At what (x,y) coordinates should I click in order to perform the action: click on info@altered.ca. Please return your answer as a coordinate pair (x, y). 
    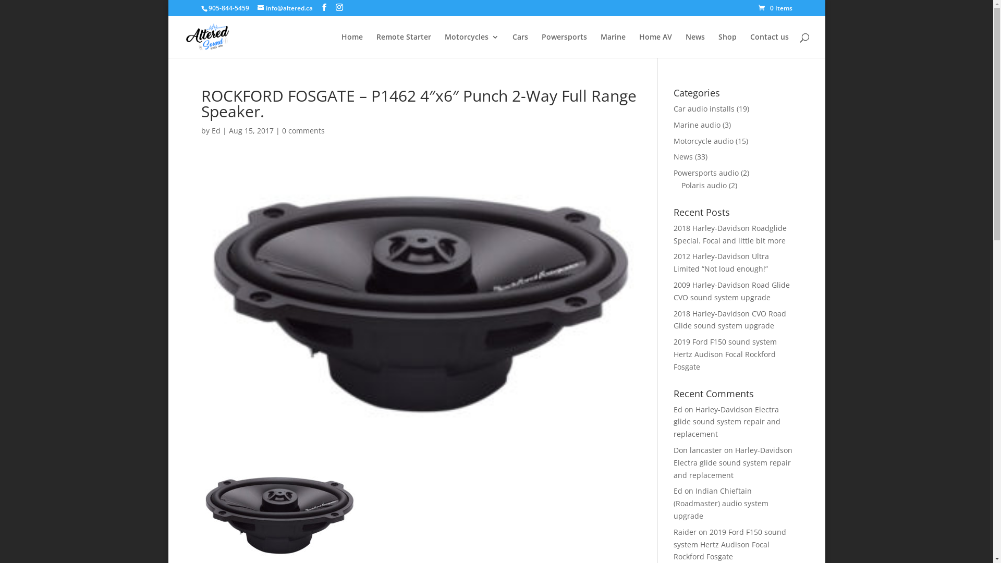
    Looking at the image, I should click on (285, 8).